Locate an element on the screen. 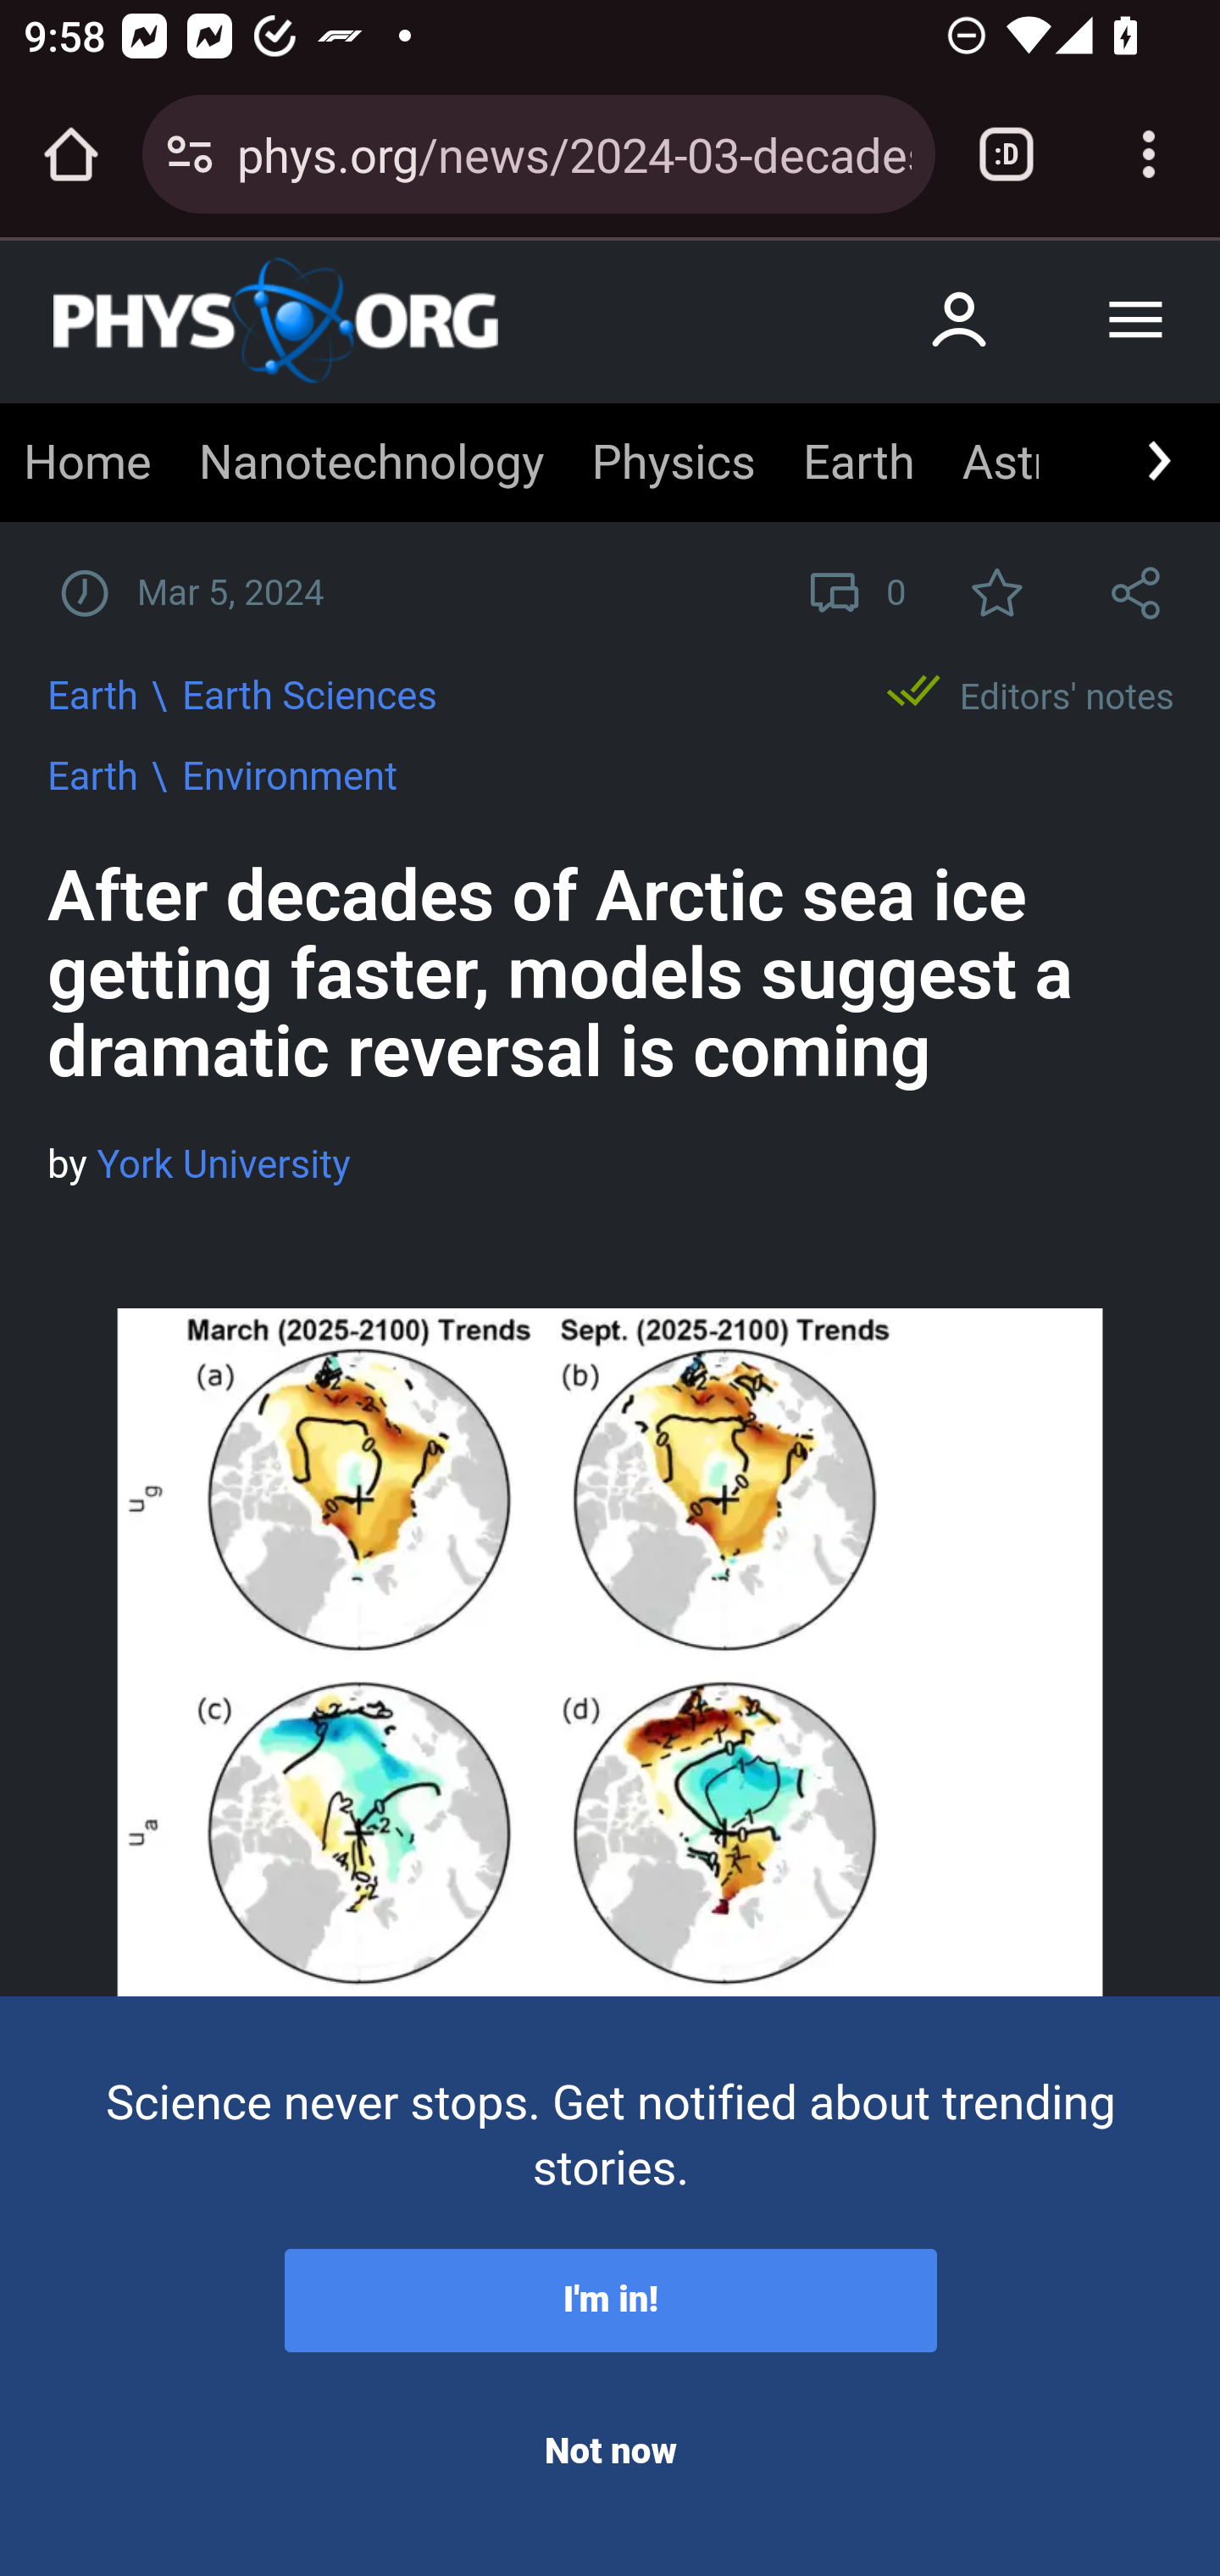 This screenshot has width=1220, height=2576.  Editors' notes   Editors' notes is located at coordinates (1025, 693).